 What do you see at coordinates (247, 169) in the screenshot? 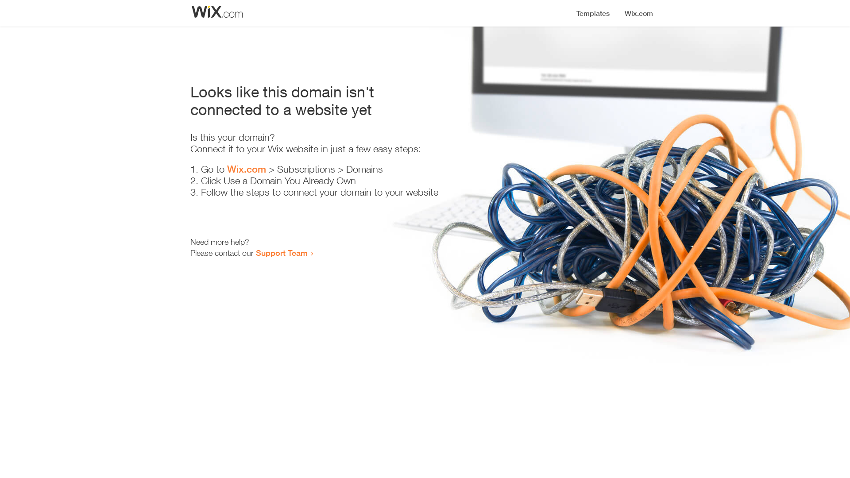
I see `Wix.com` at bounding box center [247, 169].